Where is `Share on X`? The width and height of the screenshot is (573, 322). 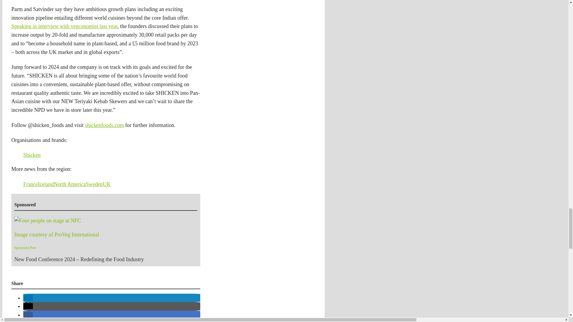 Share on X is located at coordinates (28, 306).